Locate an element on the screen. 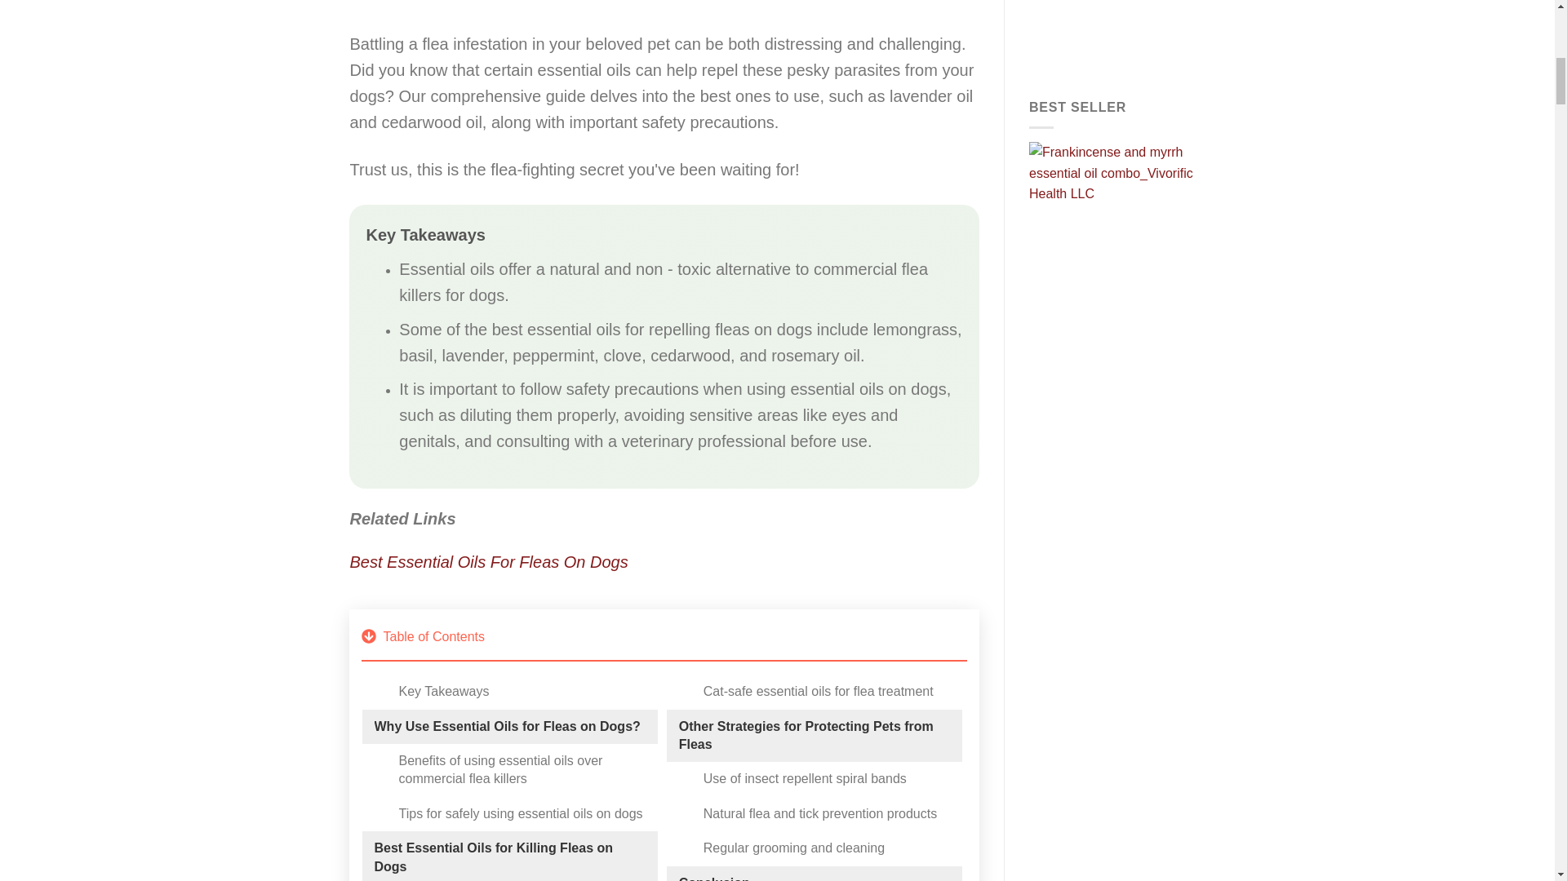 This screenshot has width=1567, height=881. Best Essential Oils for Killing Fleas on Dogs is located at coordinates (509, 857).